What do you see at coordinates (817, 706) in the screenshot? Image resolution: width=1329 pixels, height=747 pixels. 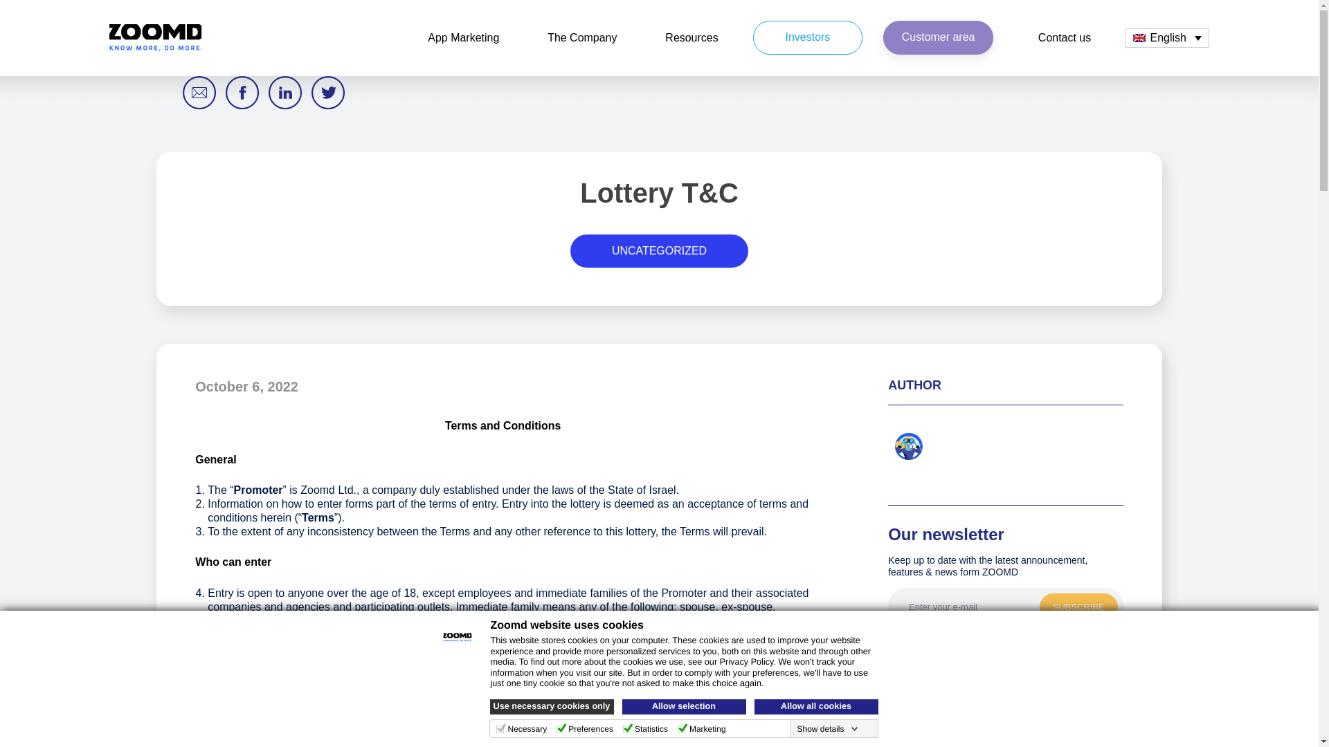 I see `Allow all cookies` at bounding box center [817, 706].